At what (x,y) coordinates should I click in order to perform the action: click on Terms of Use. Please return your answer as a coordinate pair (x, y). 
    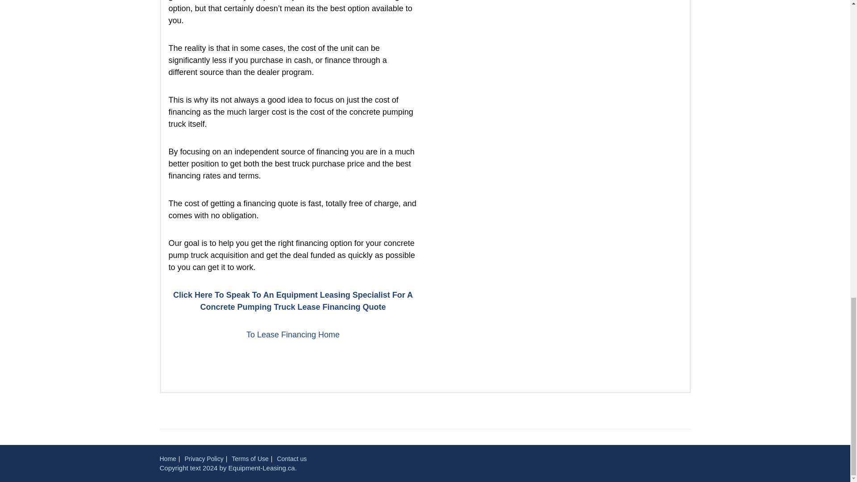
    Looking at the image, I should click on (250, 458).